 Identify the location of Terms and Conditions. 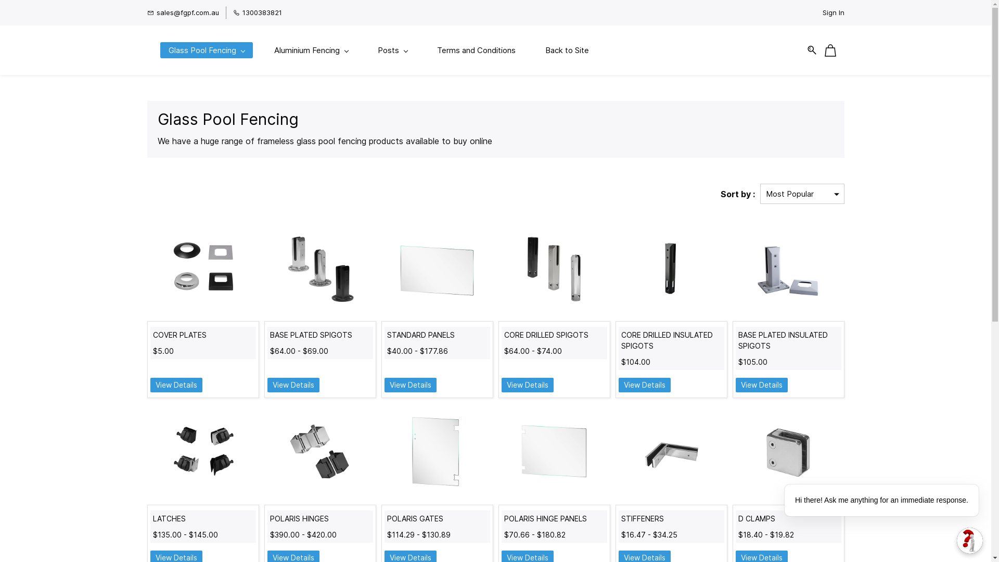
(477, 50).